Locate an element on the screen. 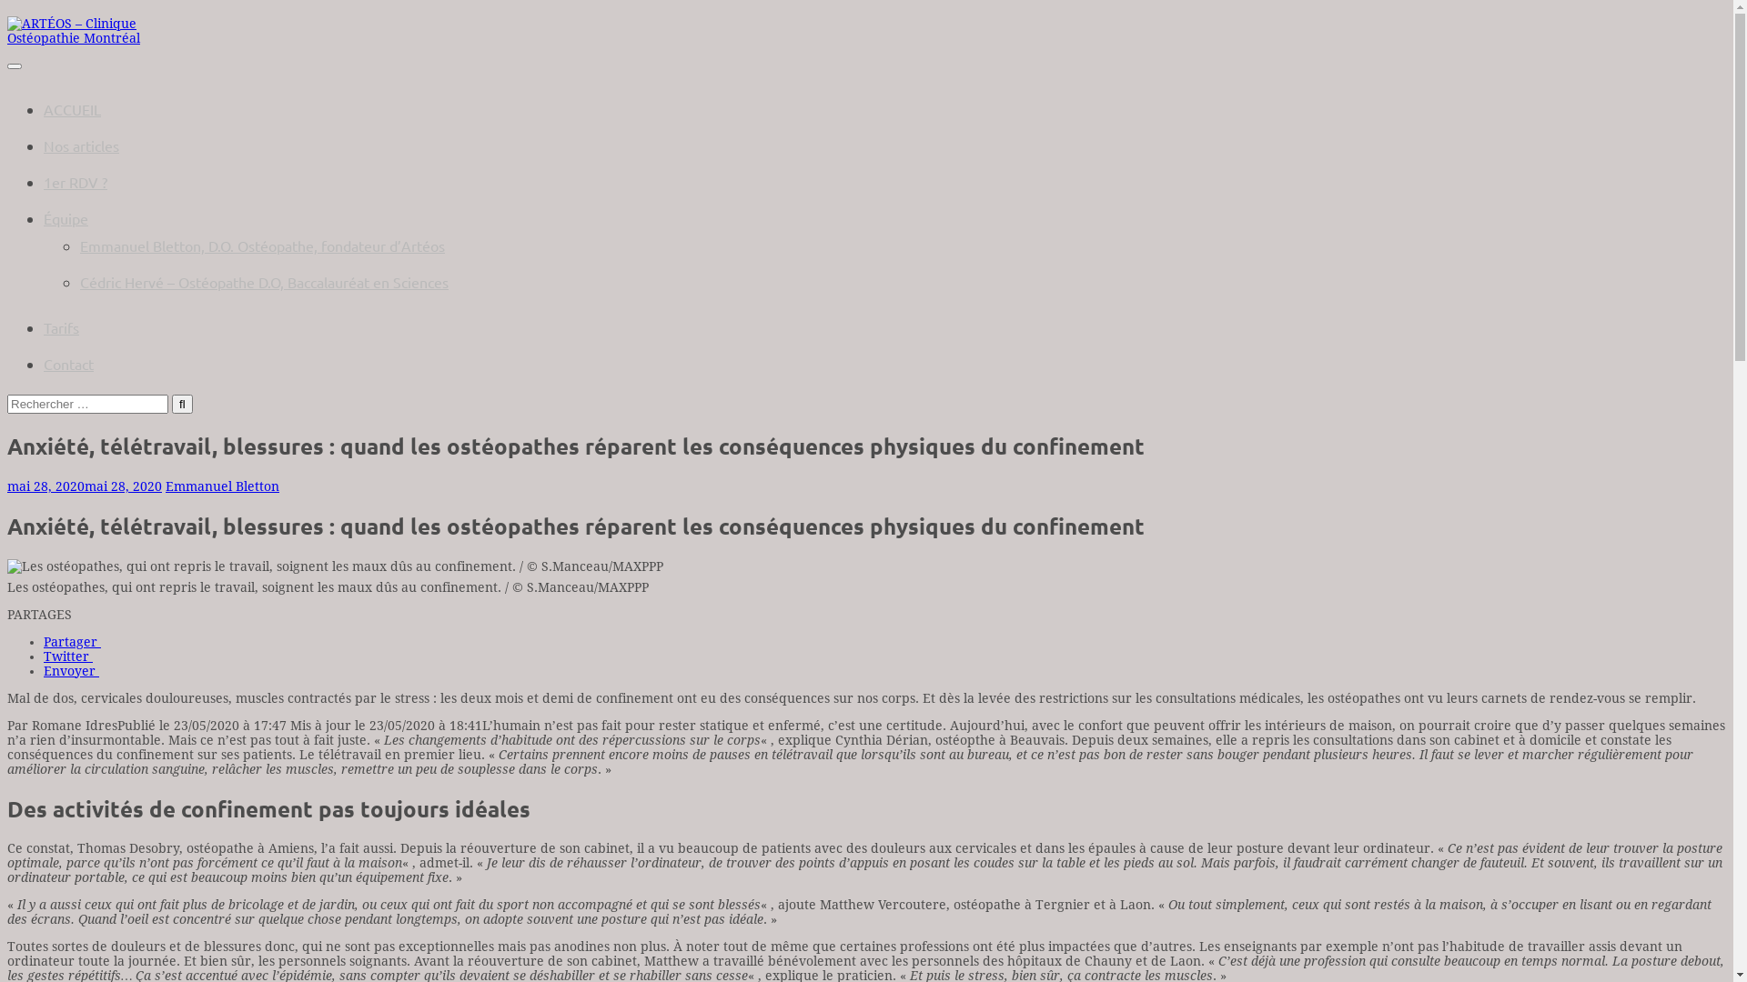  Aller au contenu principal is located at coordinates (7, 7).